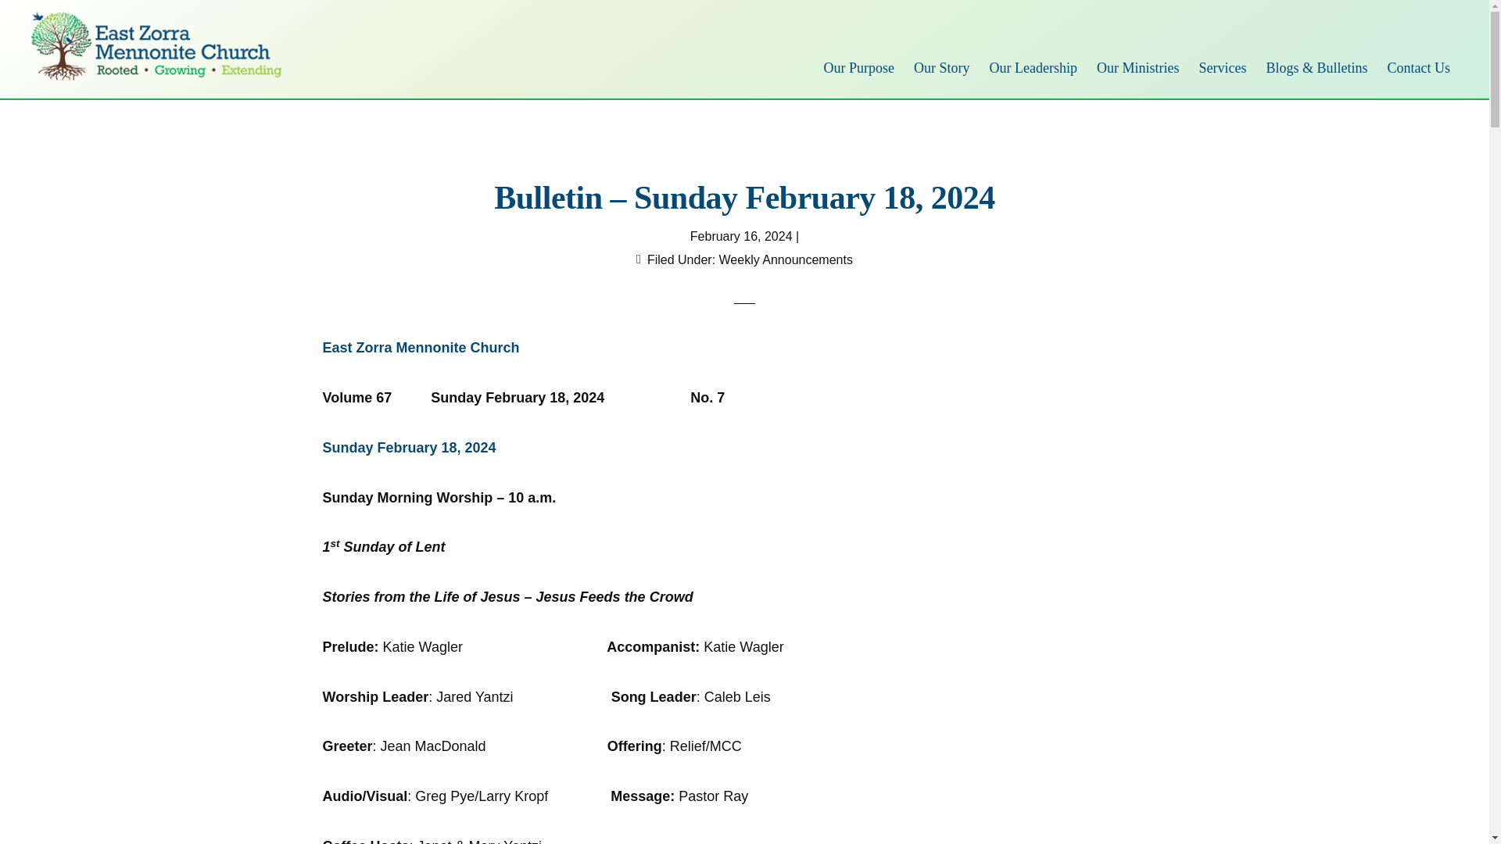  Describe the element at coordinates (1418, 67) in the screenshot. I see `Contact Us` at that location.